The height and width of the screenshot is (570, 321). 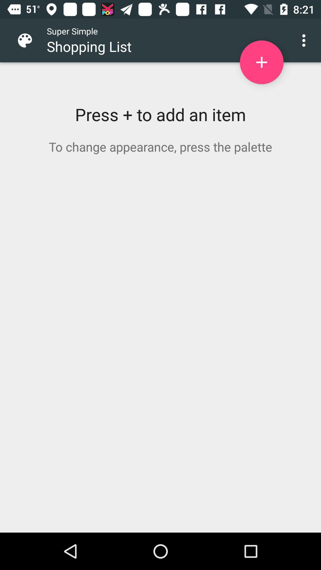 What do you see at coordinates (262, 62) in the screenshot?
I see `add an item` at bounding box center [262, 62].